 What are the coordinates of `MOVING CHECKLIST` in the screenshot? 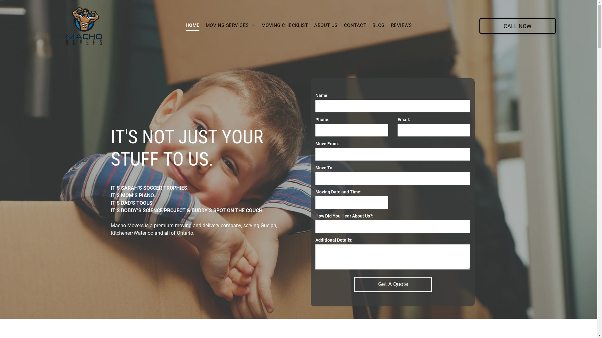 It's located at (285, 26).